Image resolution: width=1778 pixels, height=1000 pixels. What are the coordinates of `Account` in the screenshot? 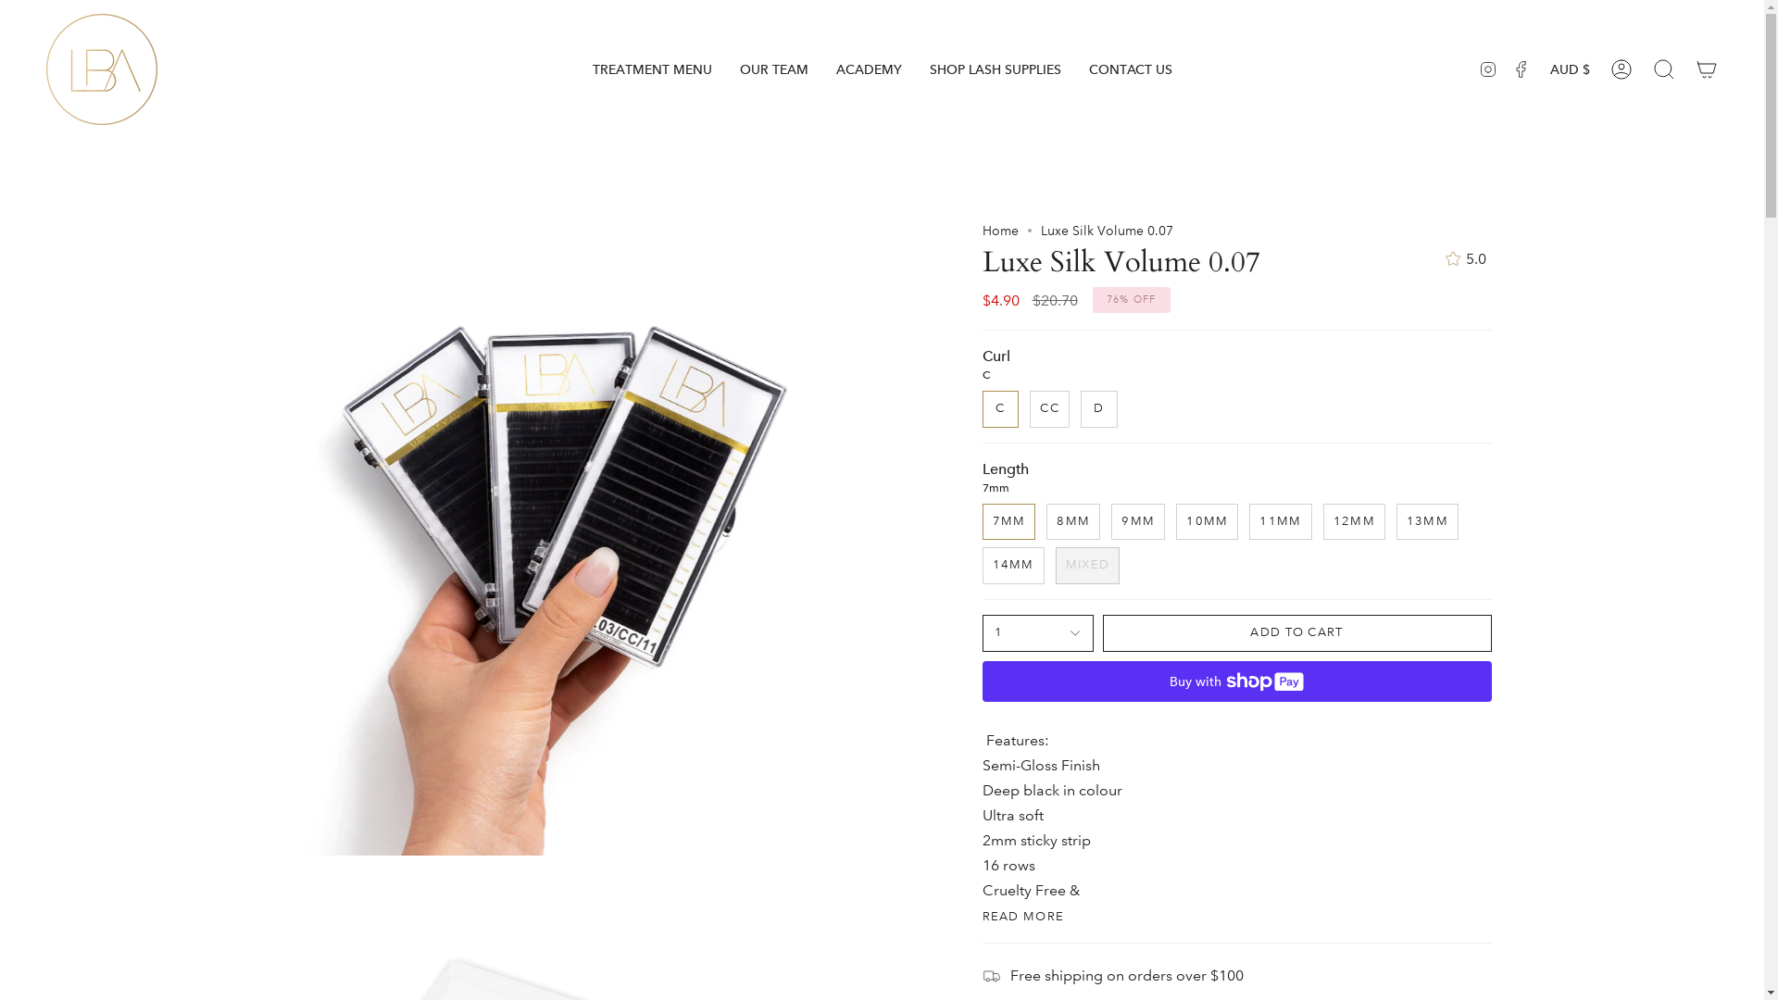 It's located at (1621, 69).